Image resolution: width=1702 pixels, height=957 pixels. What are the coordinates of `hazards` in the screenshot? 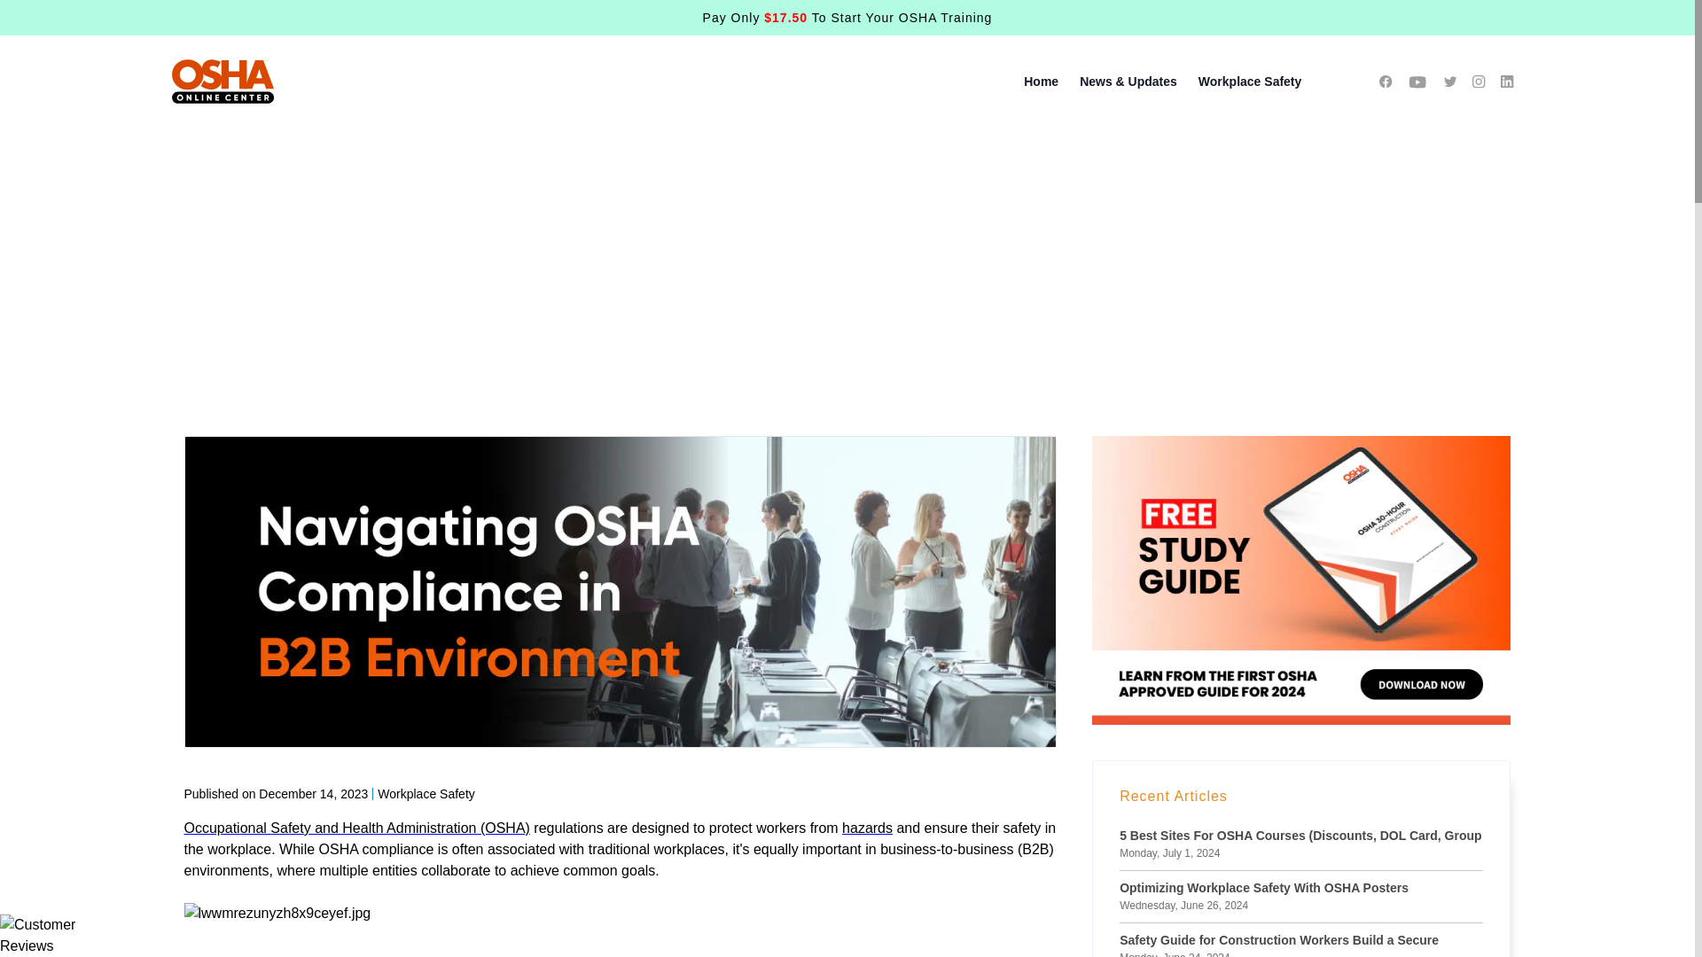 It's located at (867, 828).